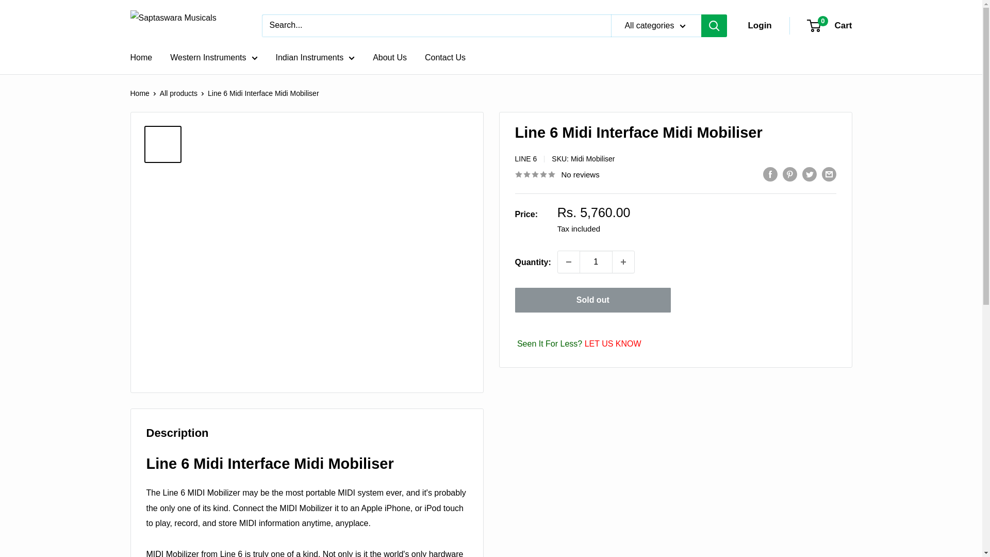 The image size is (990, 557). What do you see at coordinates (623, 262) in the screenshot?
I see `Increase quantity by 1` at bounding box center [623, 262].